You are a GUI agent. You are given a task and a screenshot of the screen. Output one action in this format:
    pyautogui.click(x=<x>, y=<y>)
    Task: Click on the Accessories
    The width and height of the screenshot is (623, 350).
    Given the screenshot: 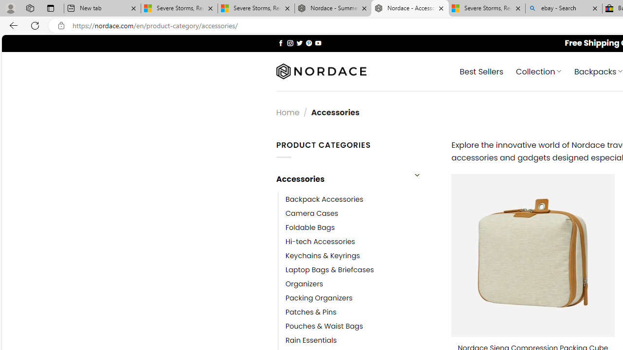 What is the action you would take?
    pyautogui.click(x=341, y=179)
    